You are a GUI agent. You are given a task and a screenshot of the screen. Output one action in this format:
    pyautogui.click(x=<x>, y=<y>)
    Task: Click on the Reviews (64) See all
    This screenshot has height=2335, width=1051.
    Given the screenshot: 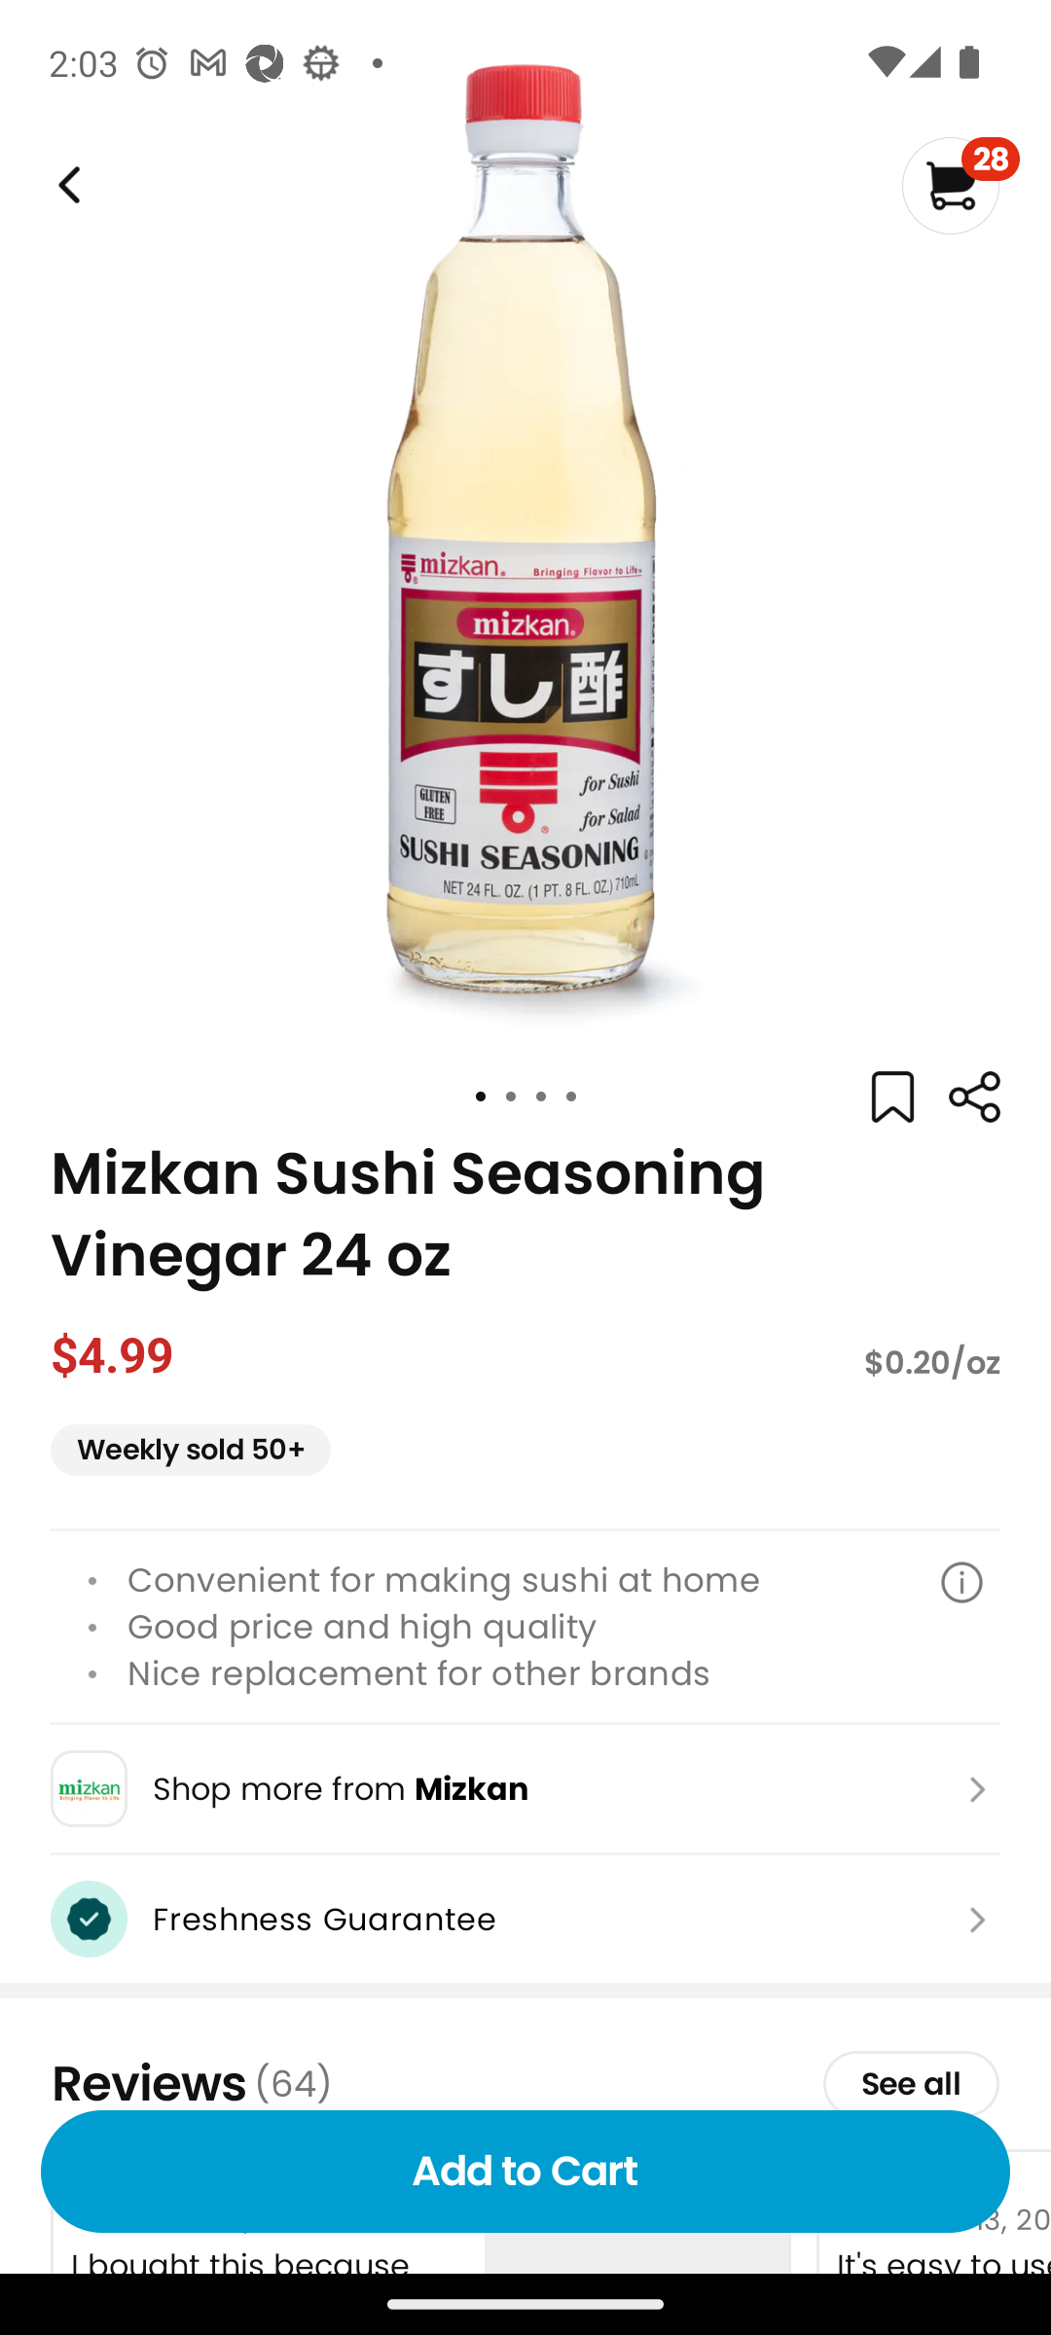 What is the action you would take?
    pyautogui.click(x=525, y=2084)
    